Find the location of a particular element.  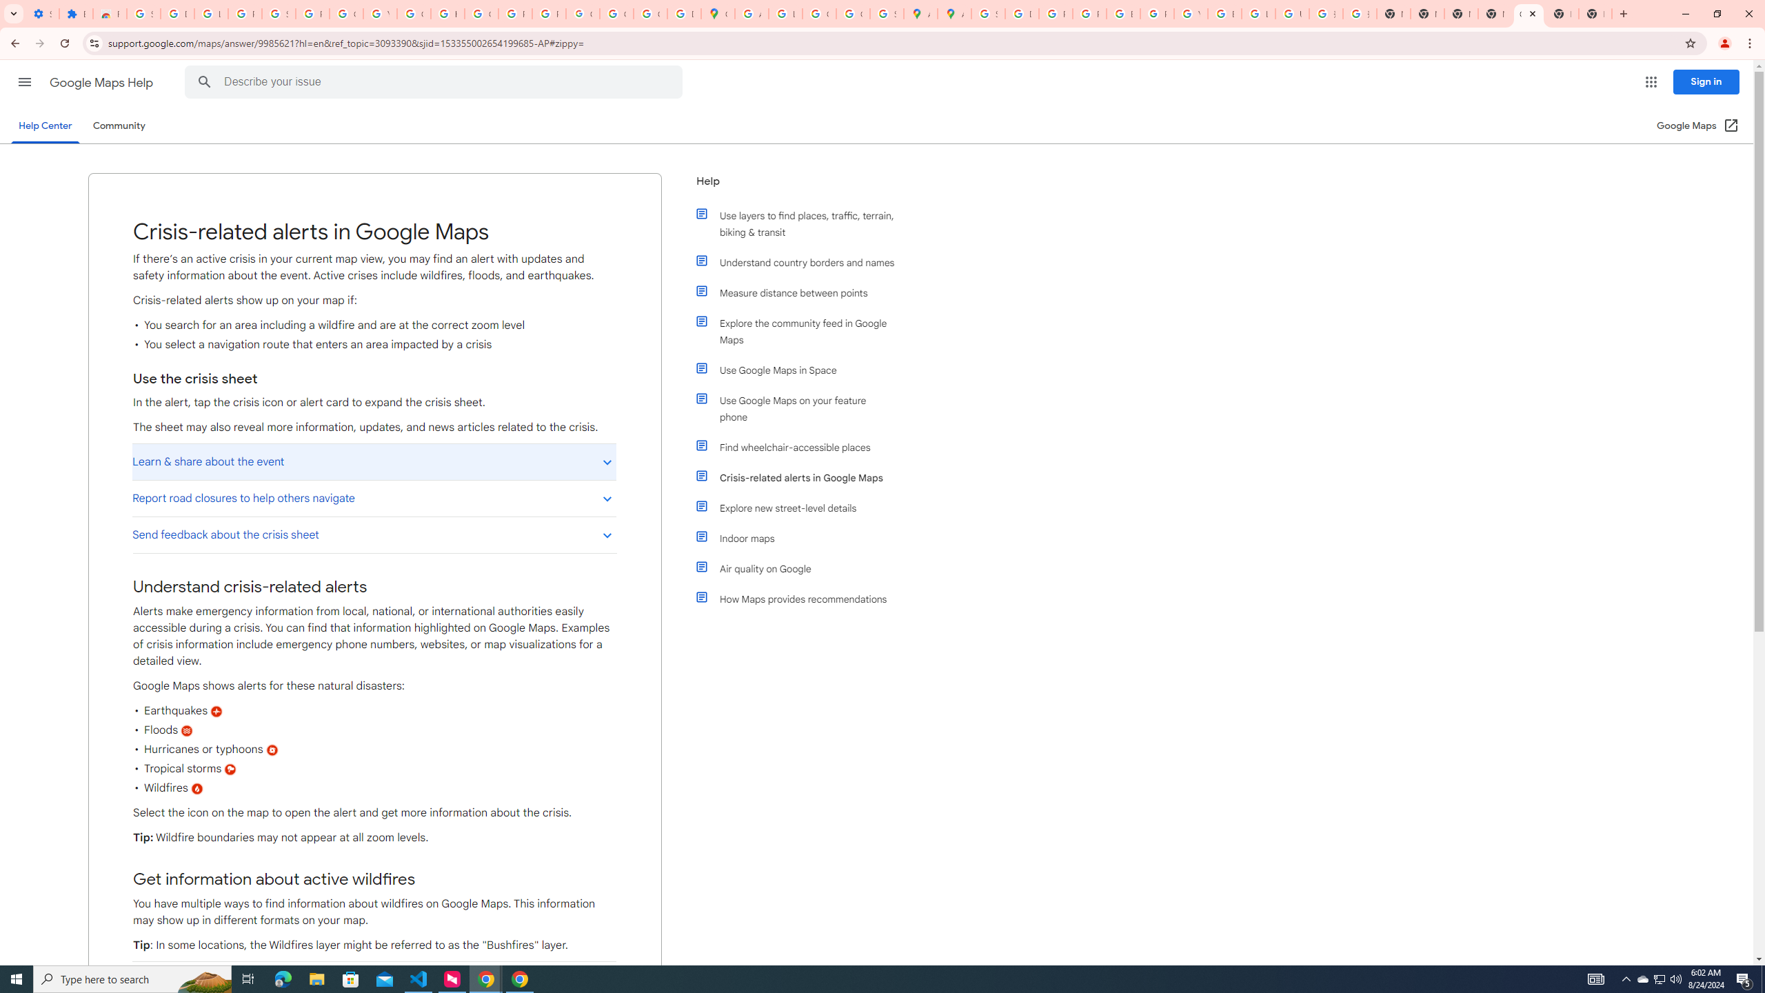

Sign in - Google Accounts is located at coordinates (143, 14).